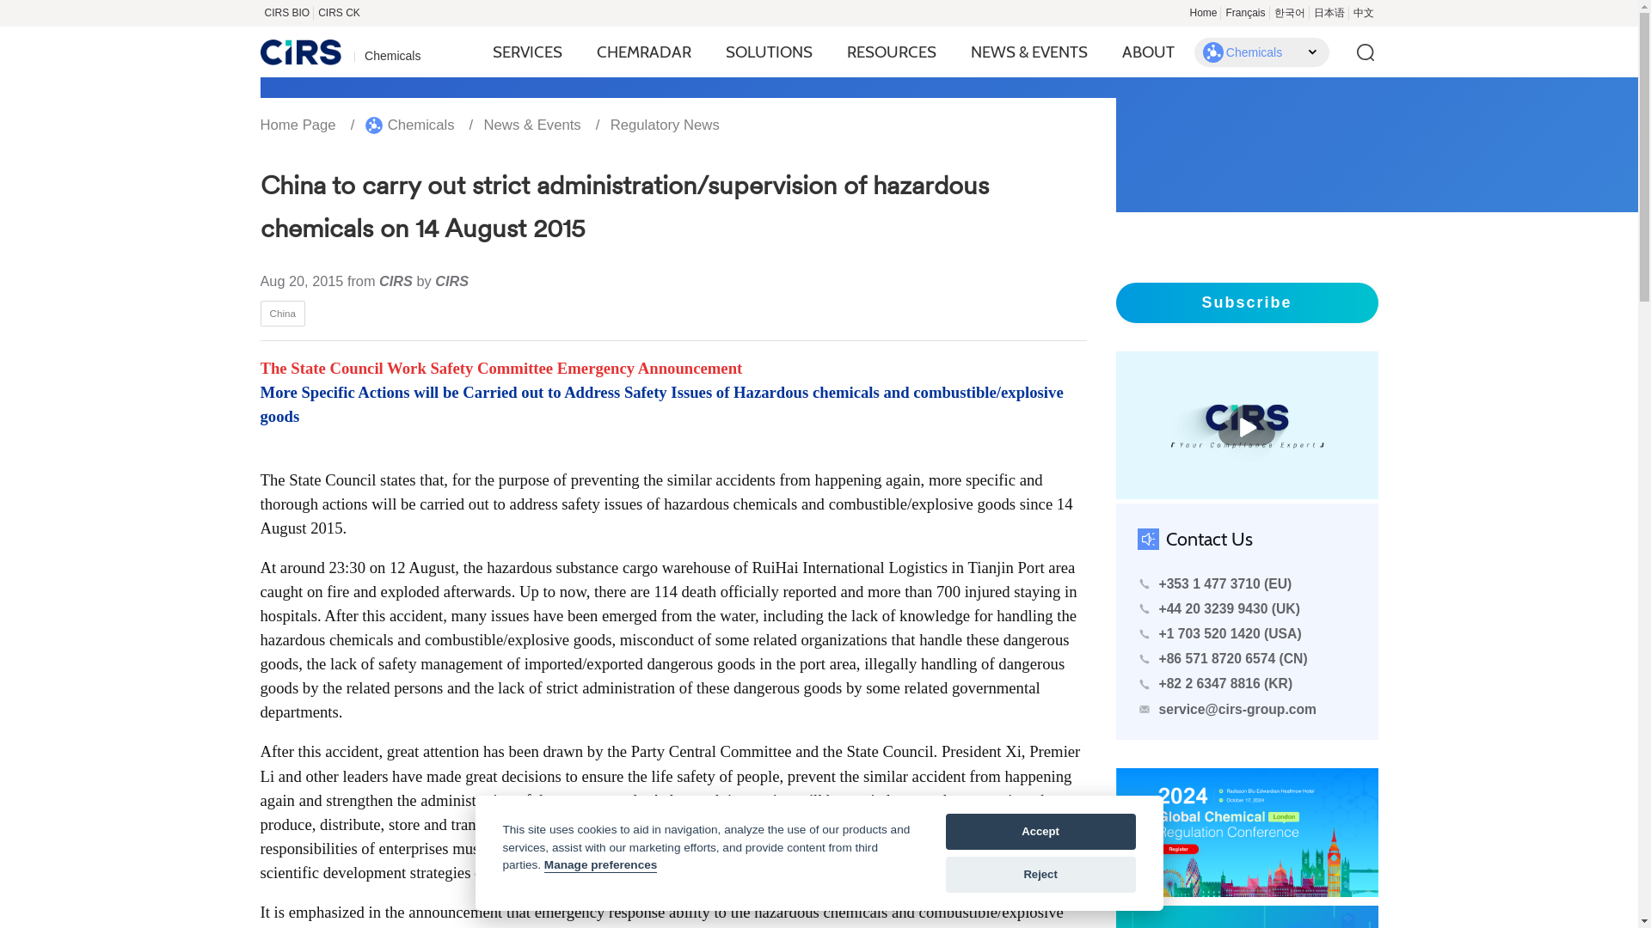 The image size is (1651, 928). Describe the element at coordinates (527, 52) in the screenshot. I see `SERVICES` at that location.